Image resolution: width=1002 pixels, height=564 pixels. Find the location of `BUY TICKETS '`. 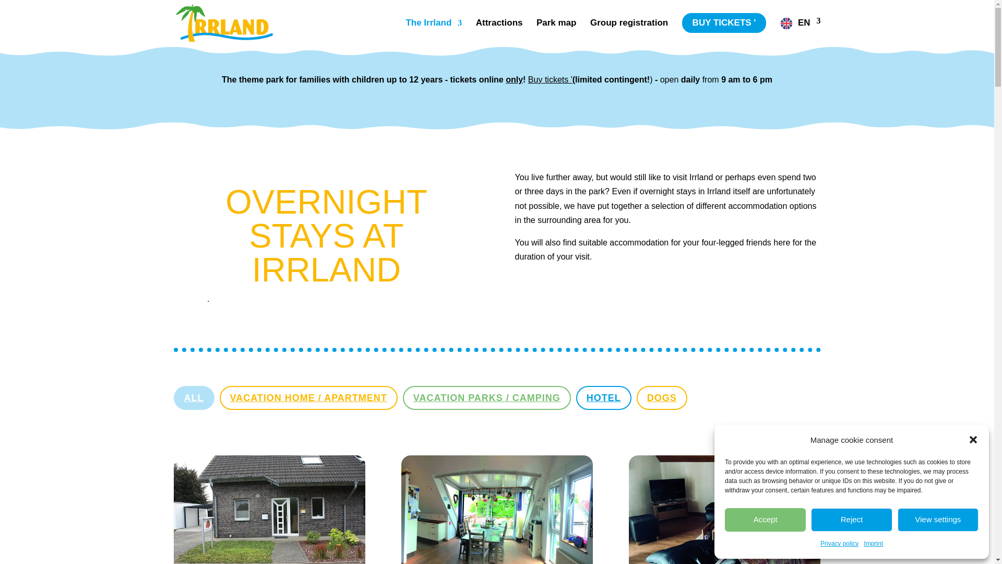

BUY TICKETS ' is located at coordinates (724, 22).